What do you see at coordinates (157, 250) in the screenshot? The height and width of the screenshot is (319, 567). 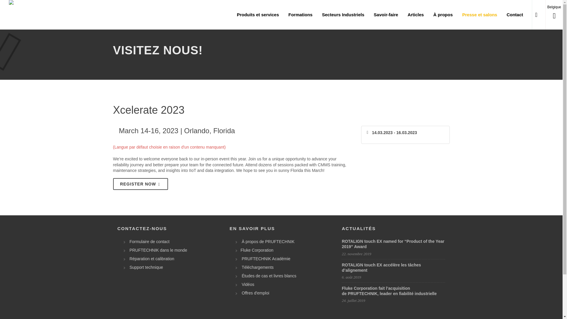 I see `PRUFTECHNIK dans le monde` at bounding box center [157, 250].